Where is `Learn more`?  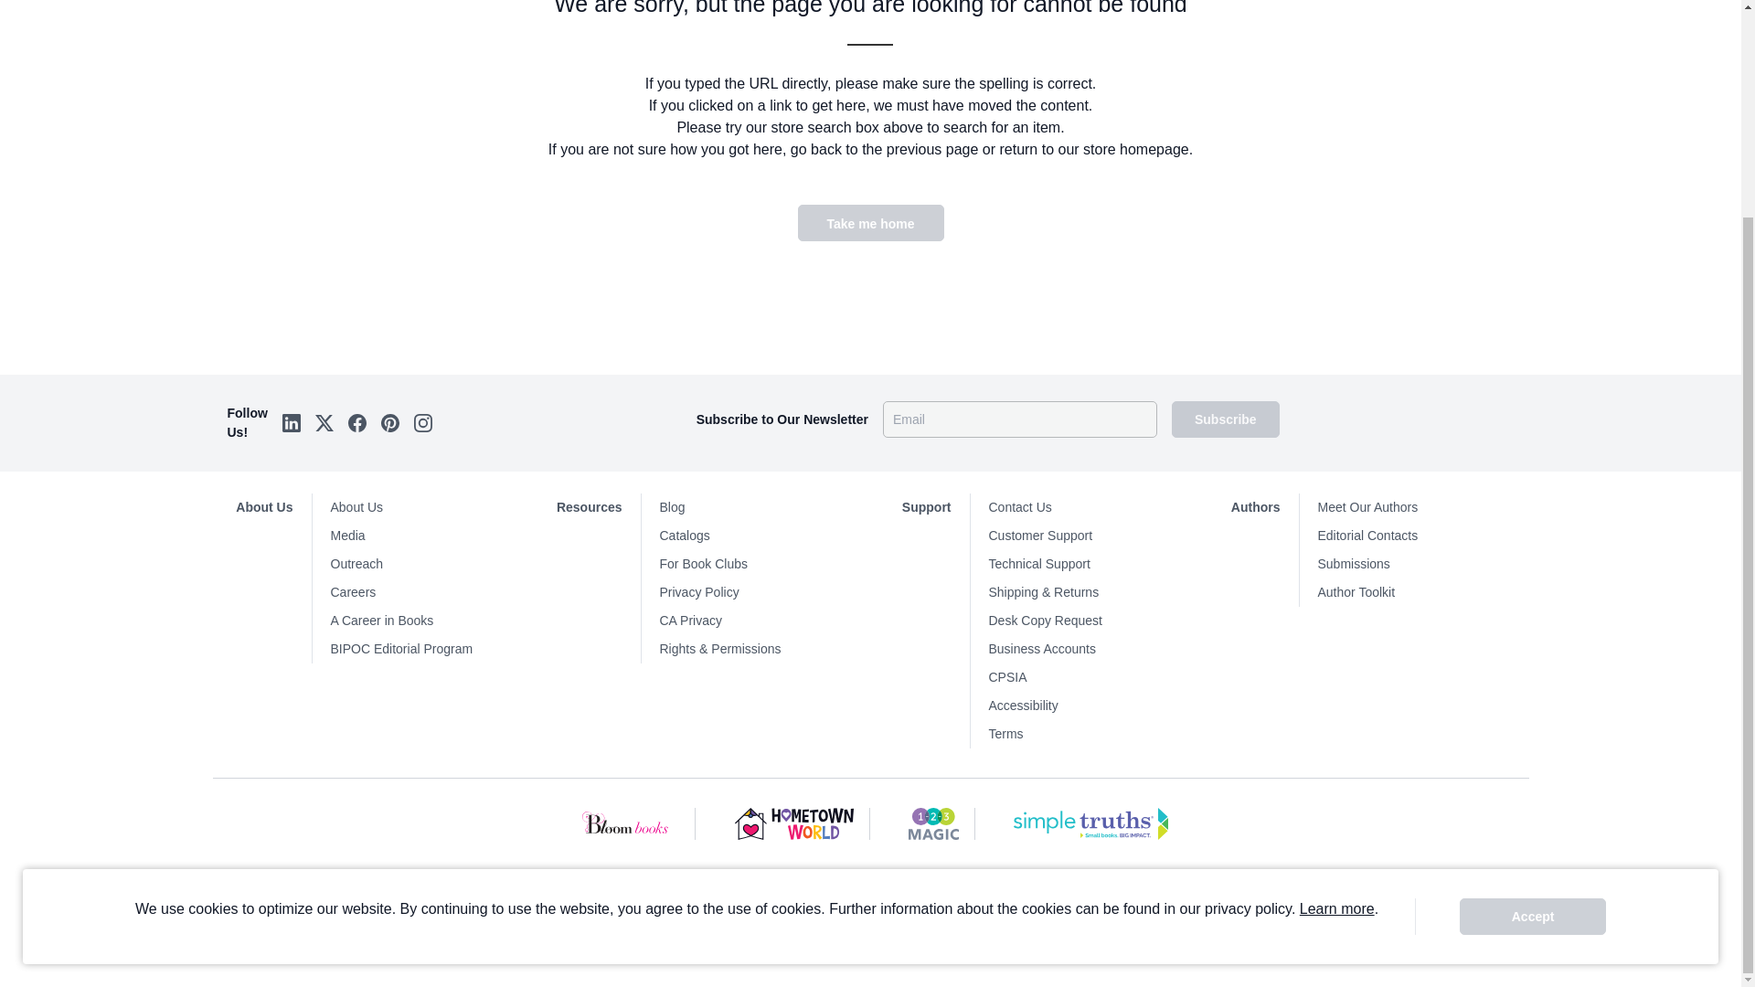
Learn more is located at coordinates (1336, 642).